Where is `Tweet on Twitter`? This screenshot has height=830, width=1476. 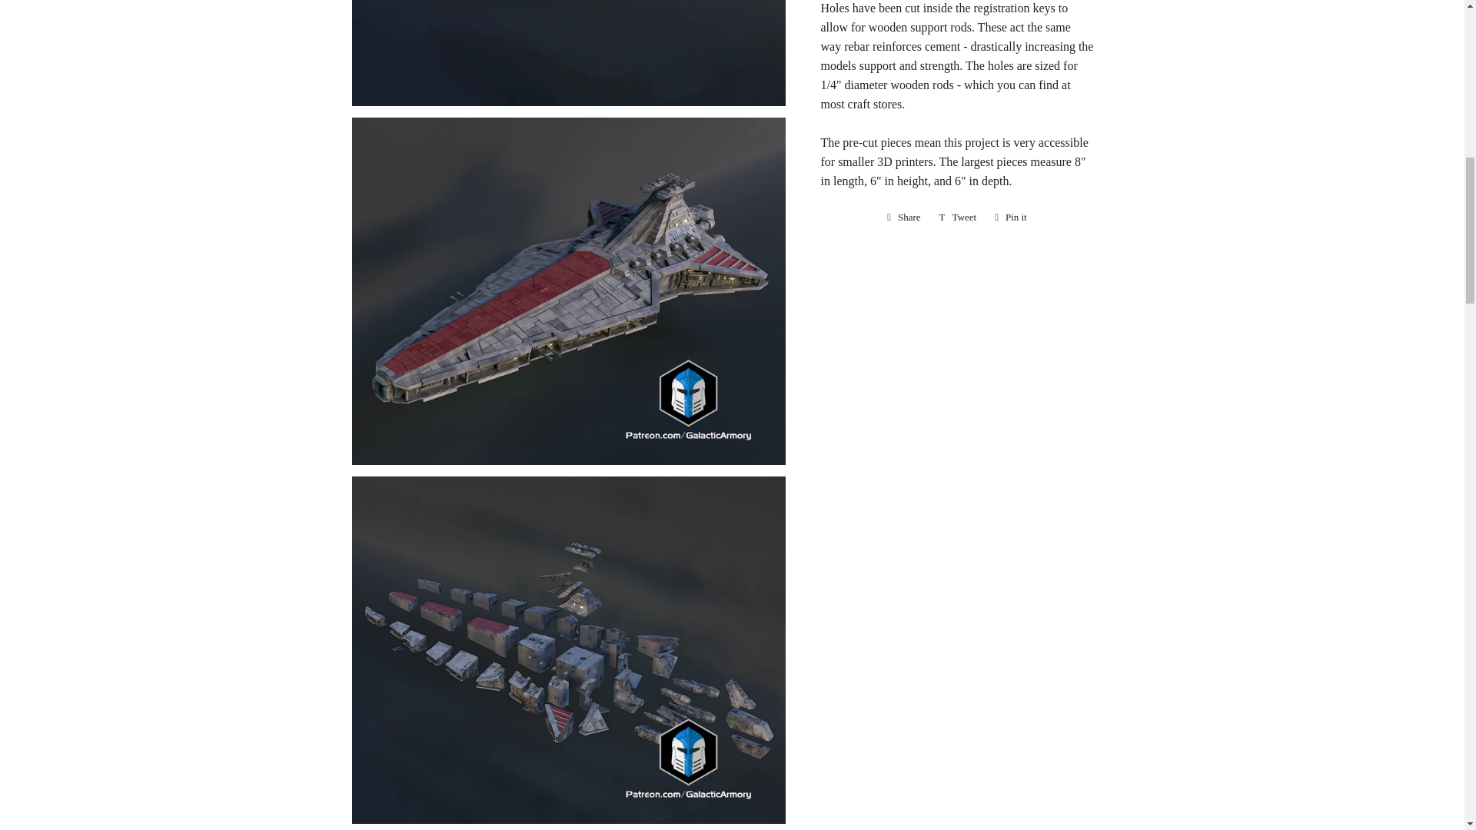
Tweet on Twitter is located at coordinates (958, 217).